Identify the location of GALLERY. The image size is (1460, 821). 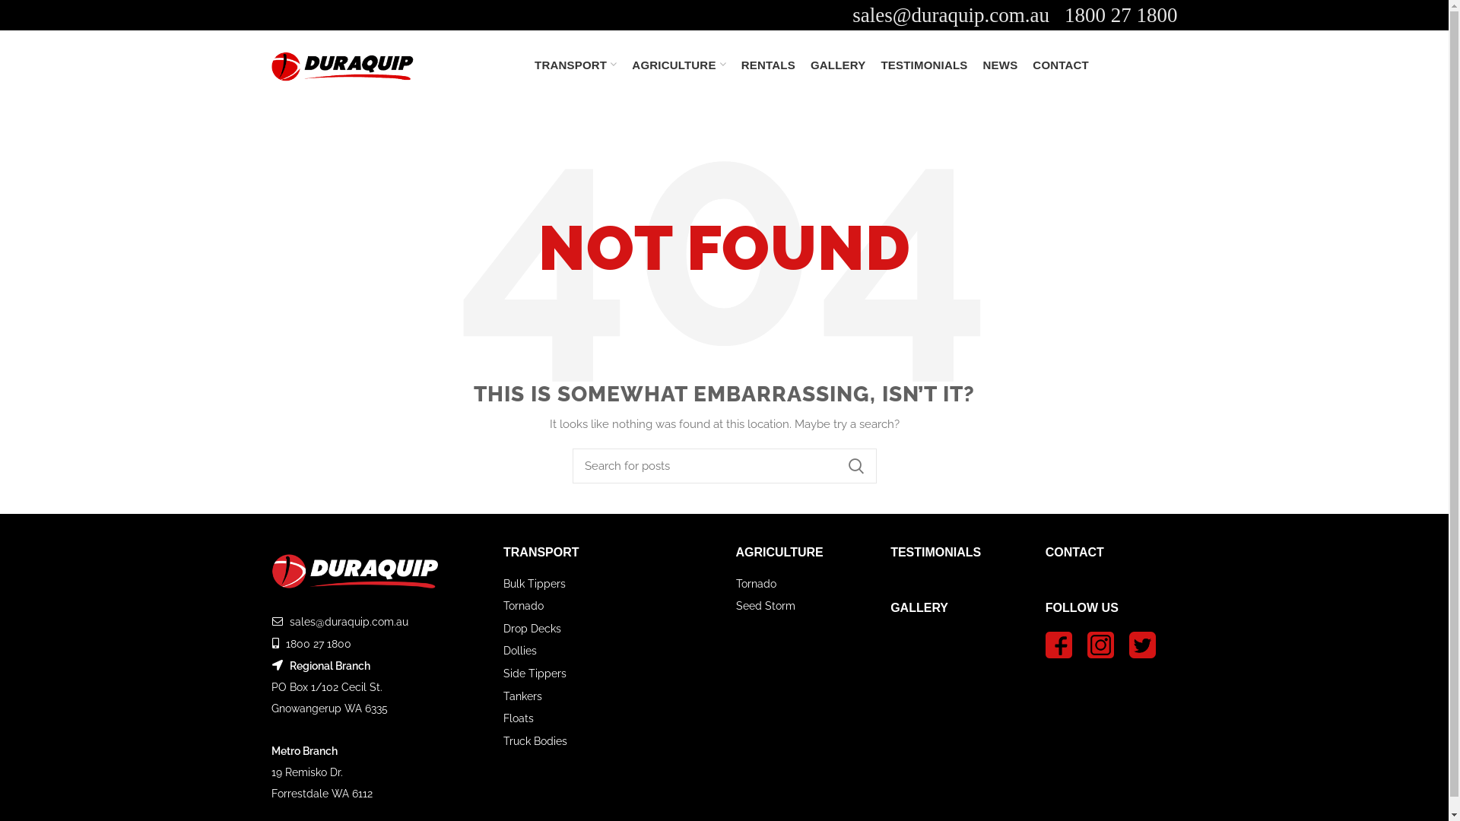
(919, 608).